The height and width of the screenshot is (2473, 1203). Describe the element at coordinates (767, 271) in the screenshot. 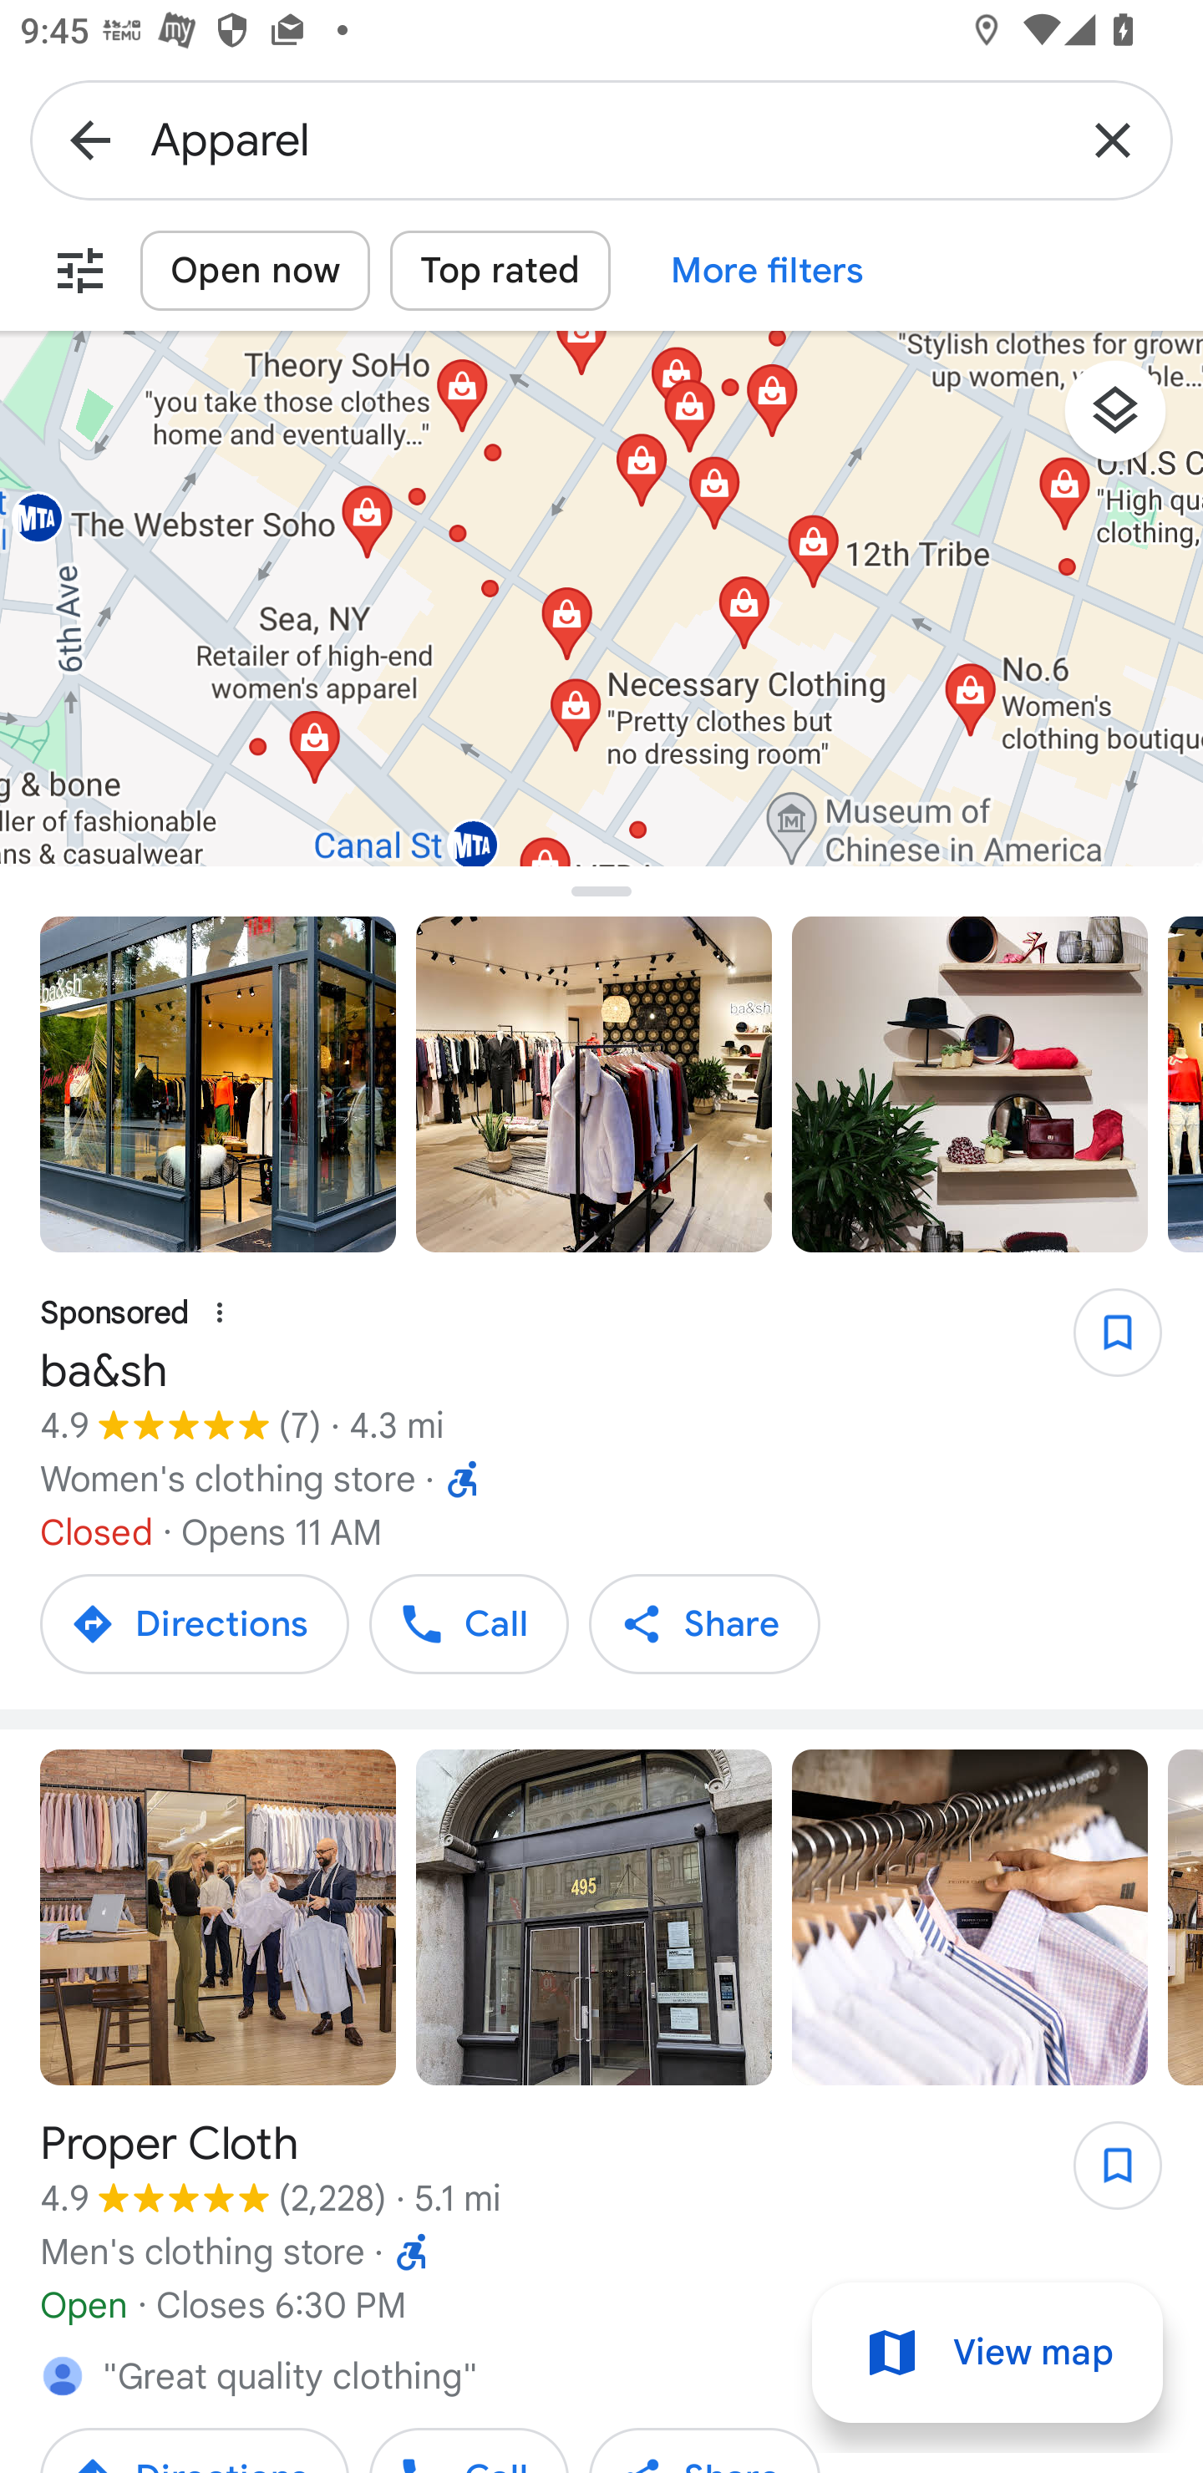

I see `More filters More filters More filters` at that location.